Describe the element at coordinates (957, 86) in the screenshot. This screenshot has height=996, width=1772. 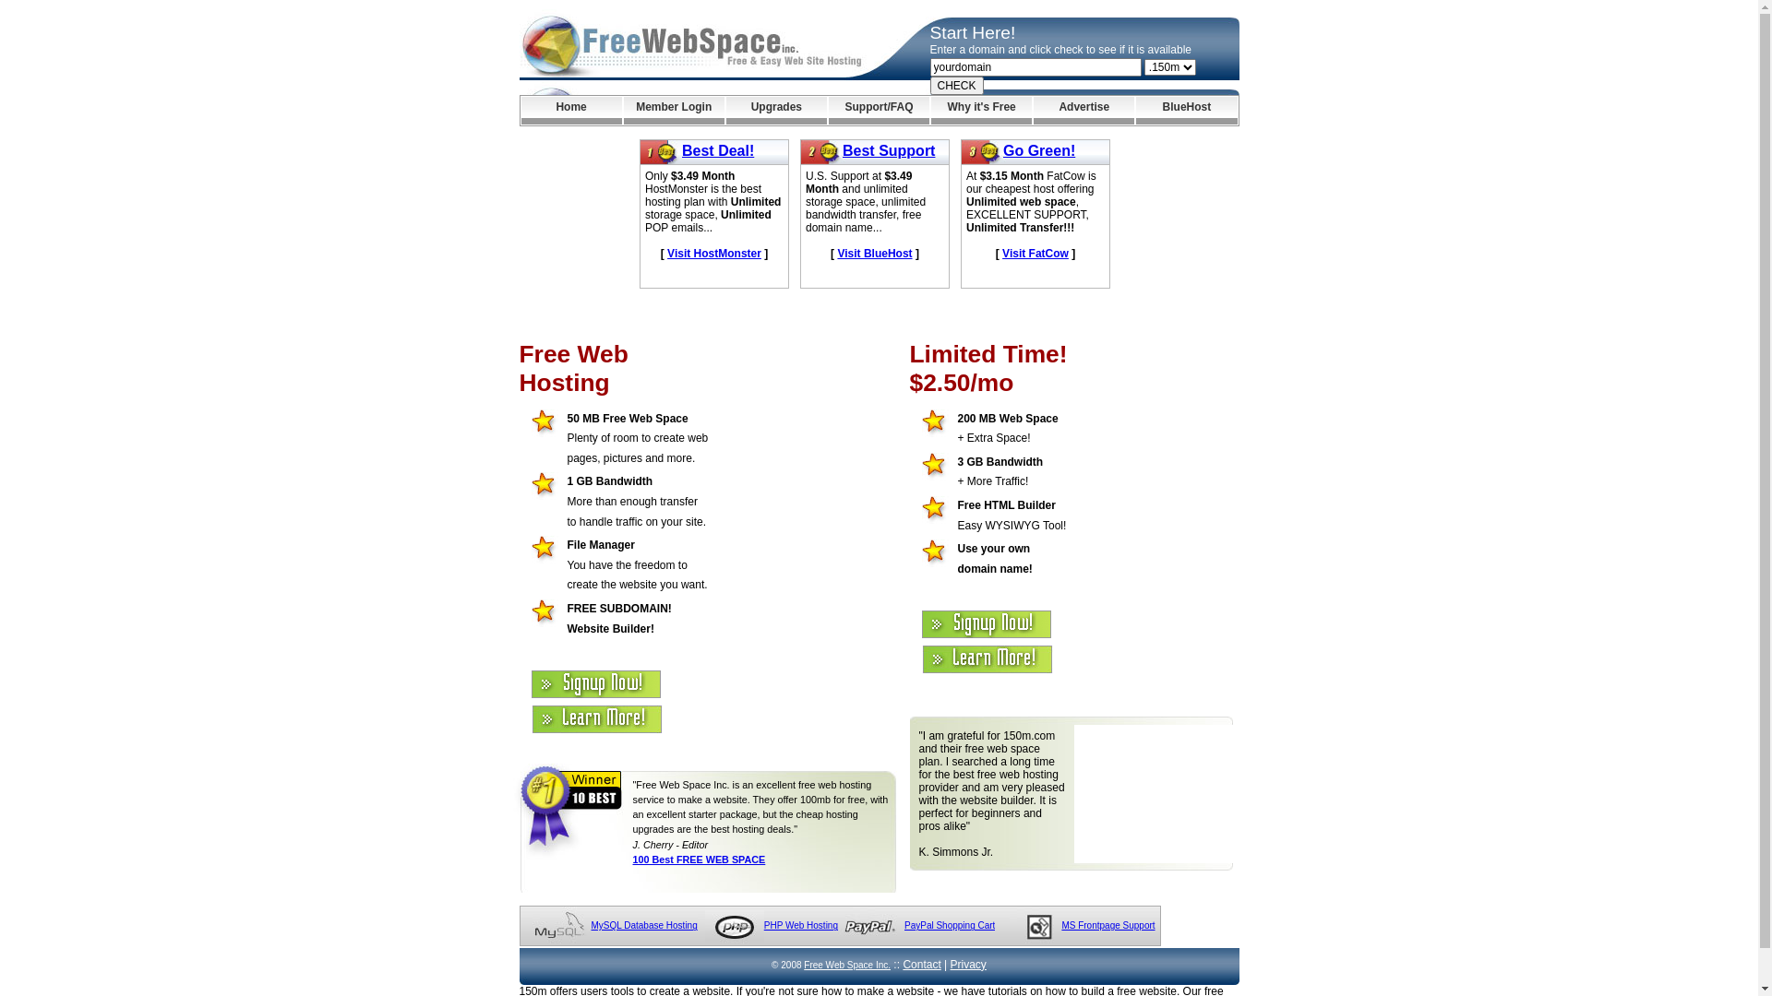
I see `CHECK` at that location.